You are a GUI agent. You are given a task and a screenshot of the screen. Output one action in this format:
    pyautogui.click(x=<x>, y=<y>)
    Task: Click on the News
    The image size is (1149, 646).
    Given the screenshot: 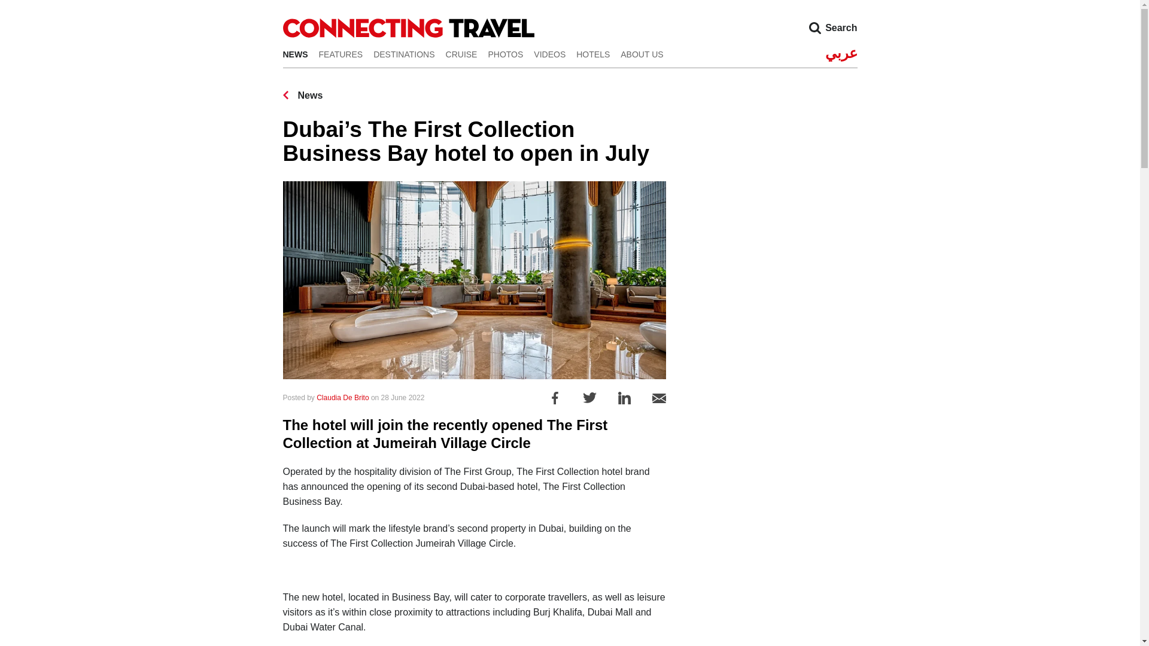 What is the action you would take?
    pyautogui.click(x=303, y=96)
    